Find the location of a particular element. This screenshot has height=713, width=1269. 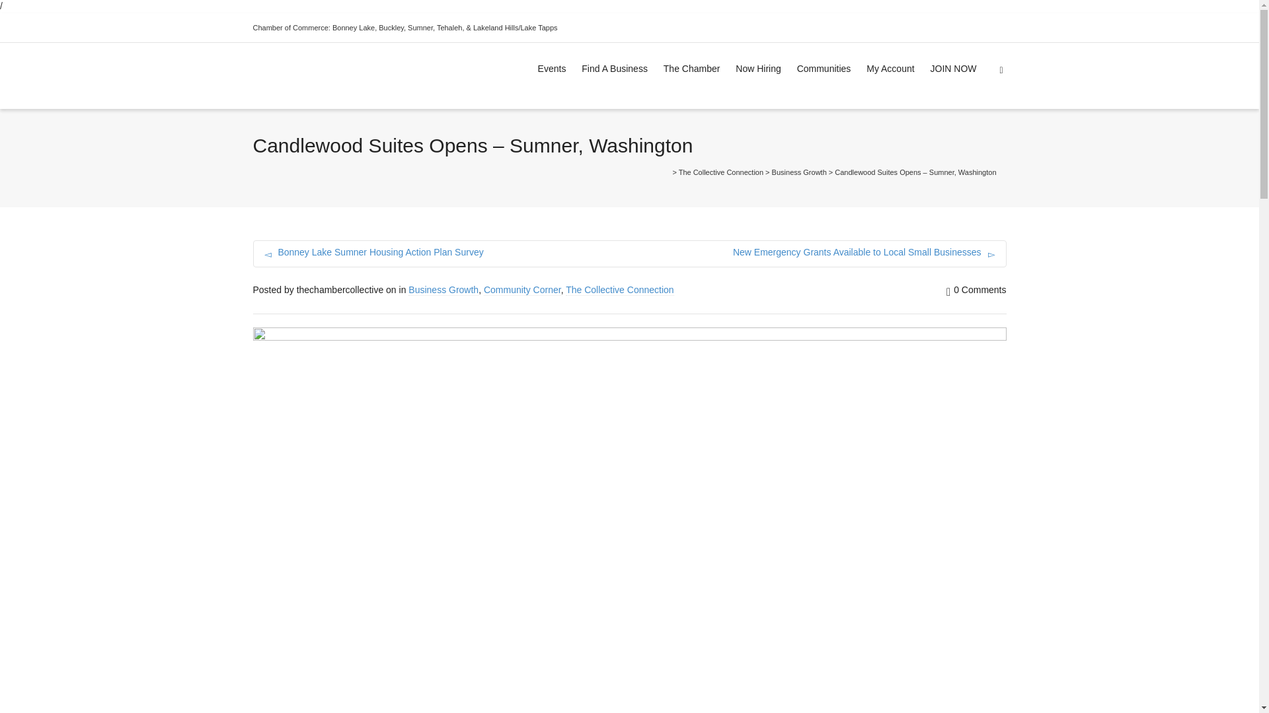

Go to the The Collective Connection Category archives. is located at coordinates (721, 172).